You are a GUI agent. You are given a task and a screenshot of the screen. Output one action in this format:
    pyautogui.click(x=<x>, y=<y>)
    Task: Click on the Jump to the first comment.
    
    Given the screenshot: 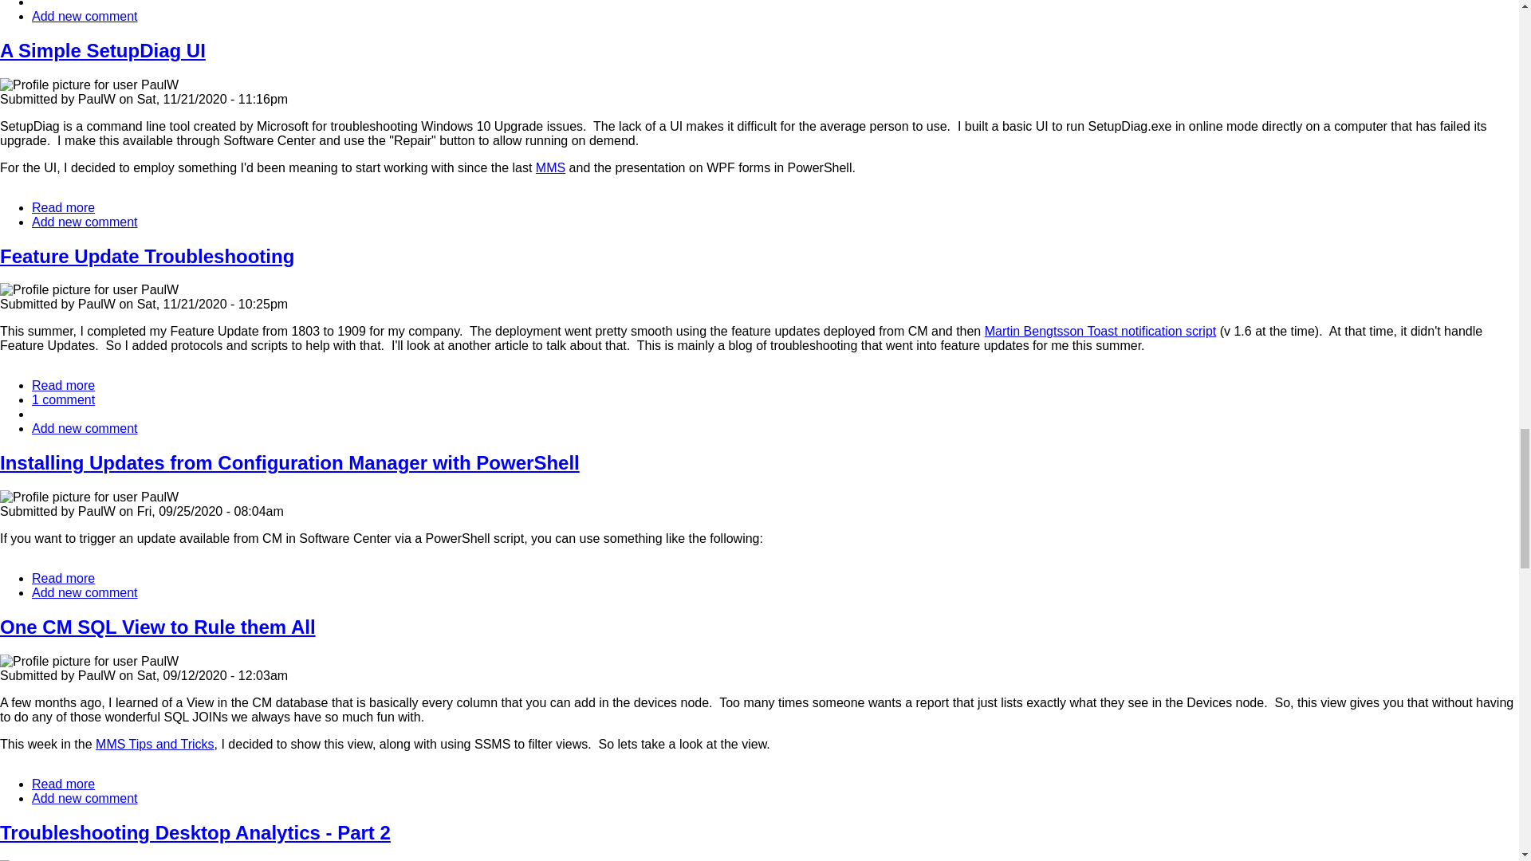 What is the action you would take?
    pyautogui.click(x=64, y=399)
    